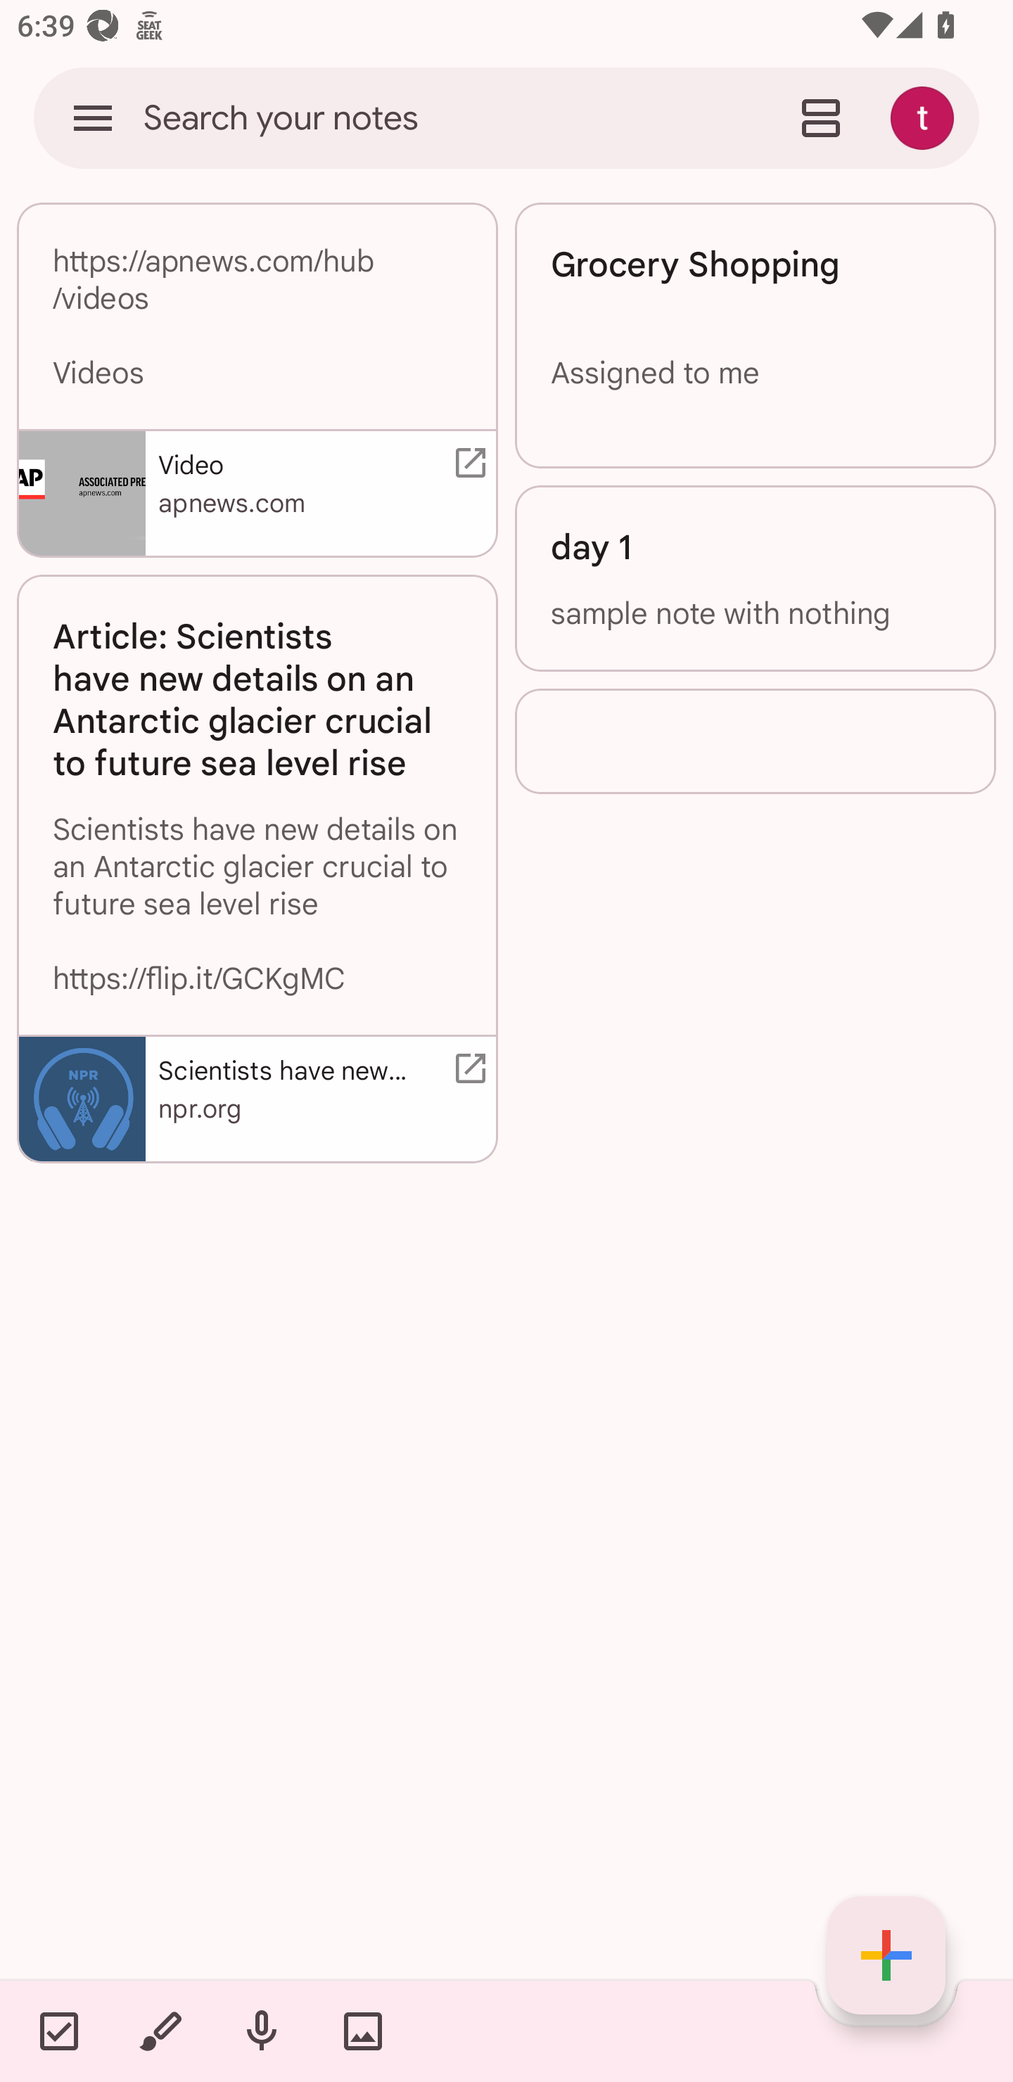  I want to click on Open navigation drawer, so click(93, 117).